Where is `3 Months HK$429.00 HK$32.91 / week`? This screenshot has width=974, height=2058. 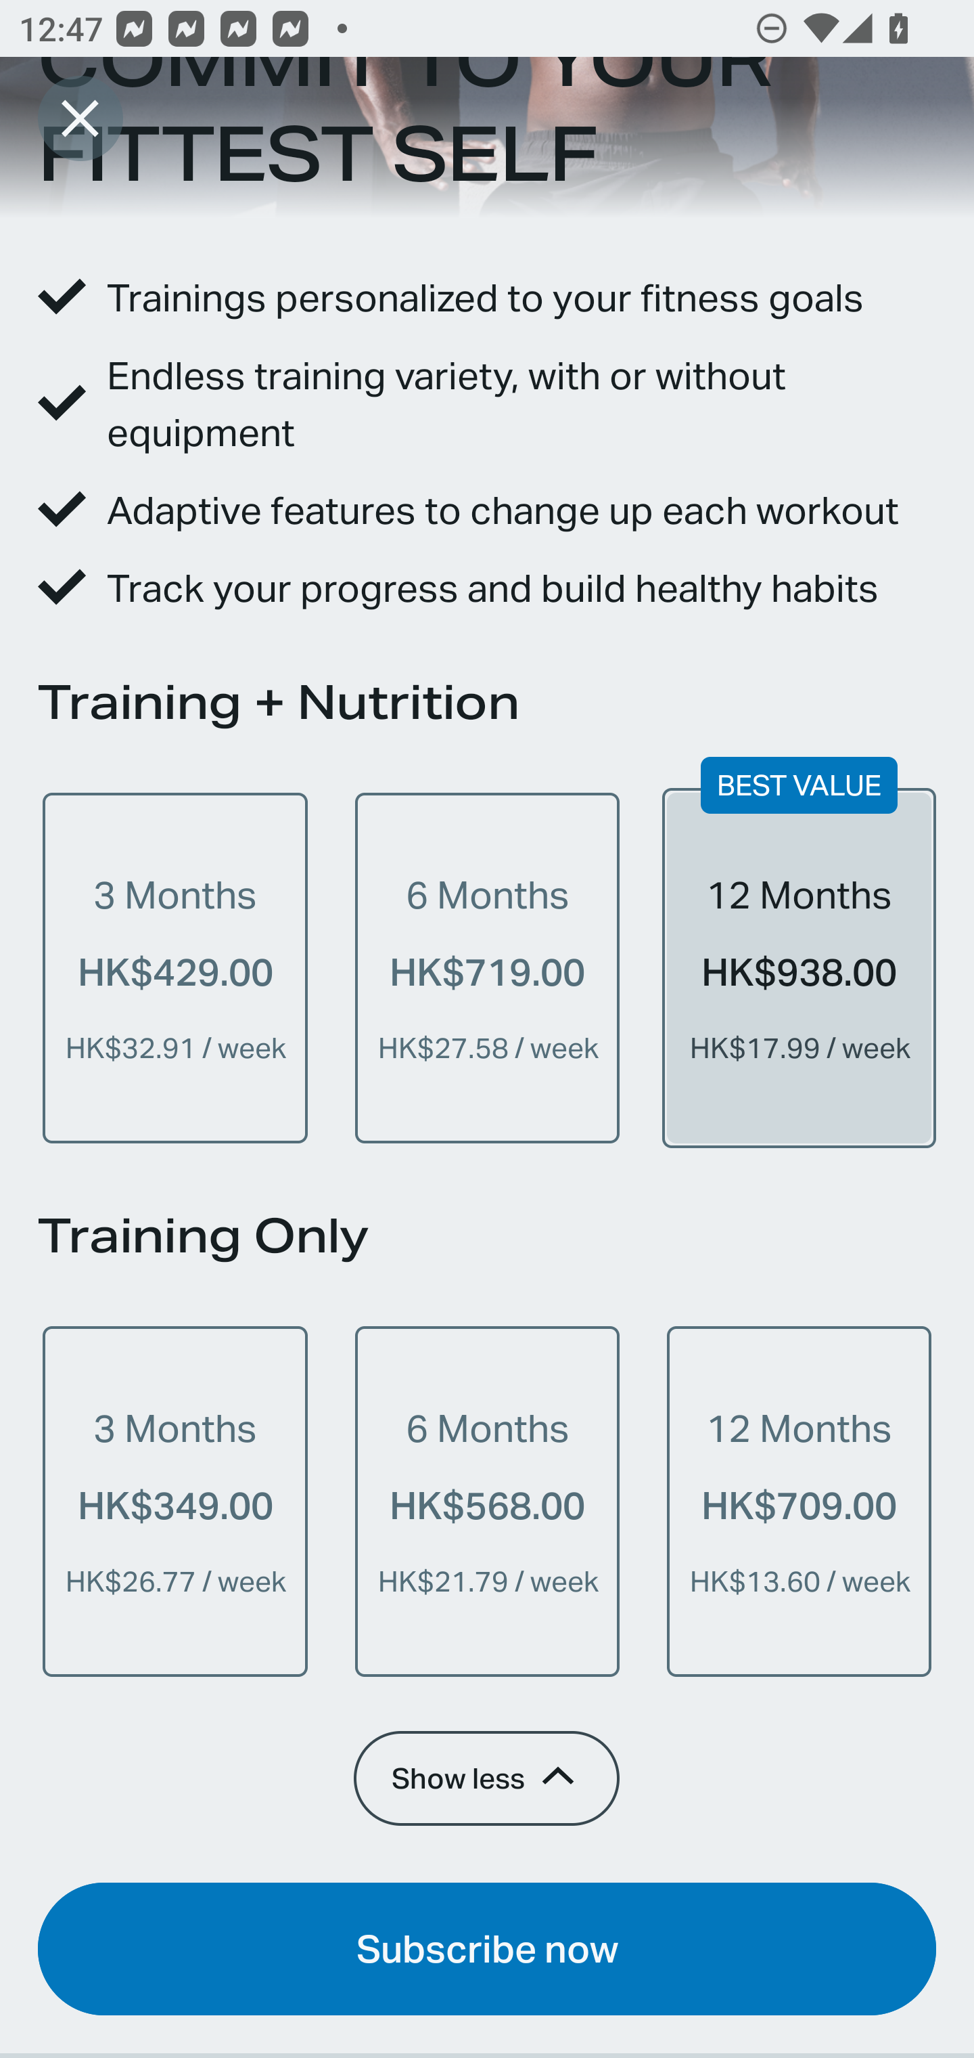
3 Months HK$429.00 HK$32.91 / week is located at coordinates (175, 968).